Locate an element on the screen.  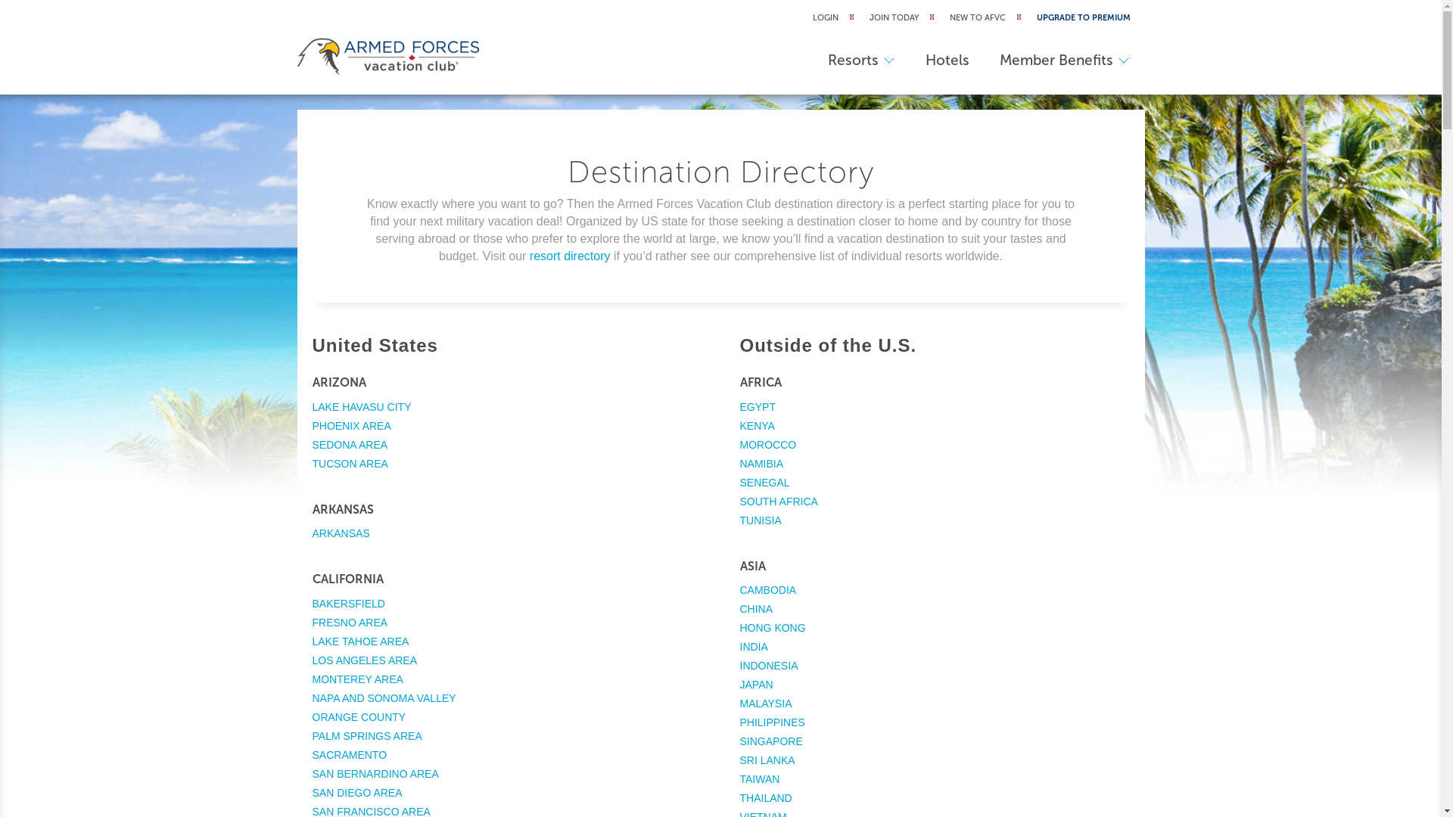
JOIN TODAY is located at coordinates (893, 18).